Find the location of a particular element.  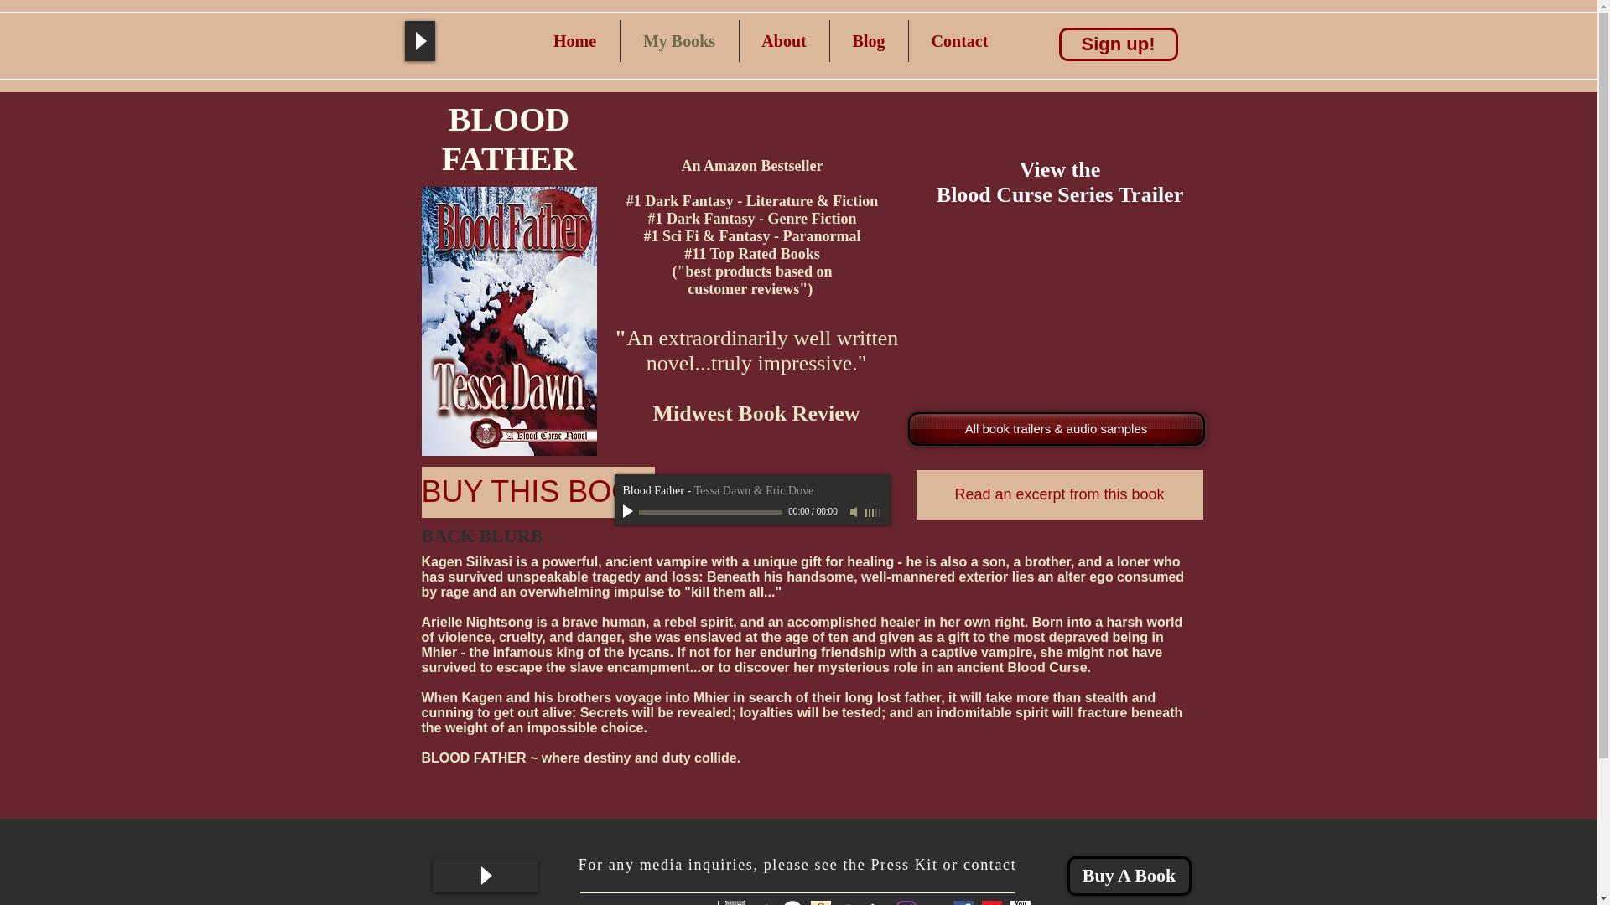

Blog is located at coordinates (869, 40).